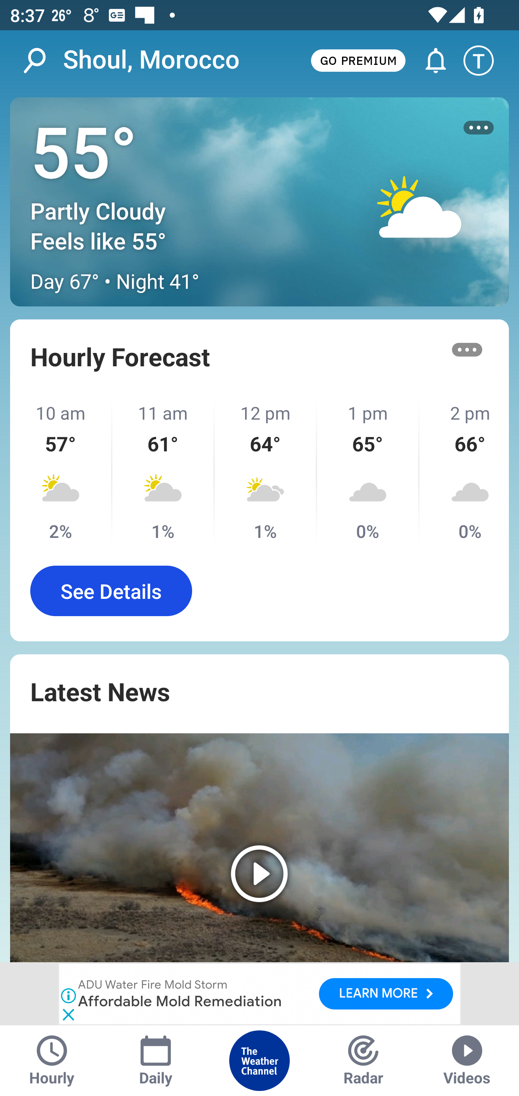 This screenshot has height=1096, width=519. I want to click on Play, so click(259, 848).